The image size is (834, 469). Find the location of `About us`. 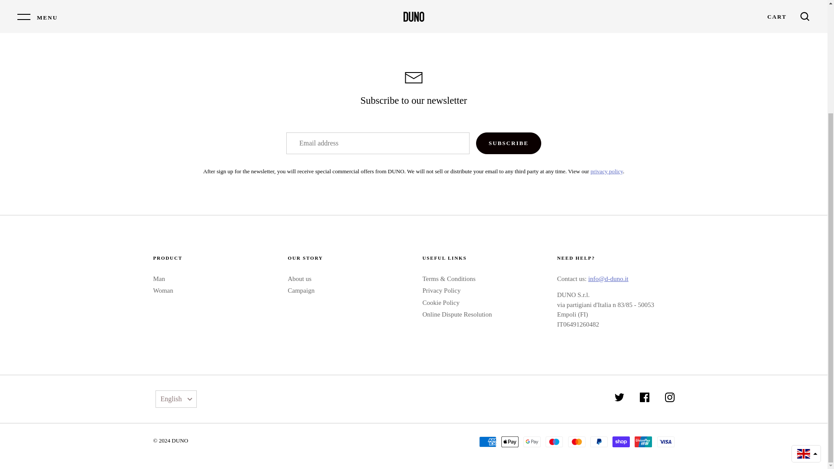

About us is located at coordinates (299, 279).